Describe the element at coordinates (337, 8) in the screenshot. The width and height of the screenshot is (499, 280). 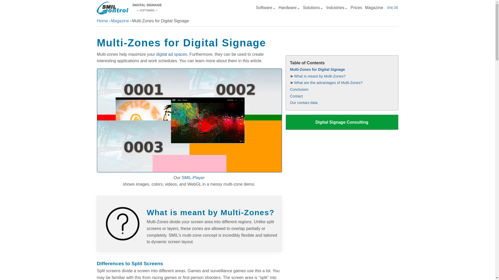
I see `For whom` at that location.